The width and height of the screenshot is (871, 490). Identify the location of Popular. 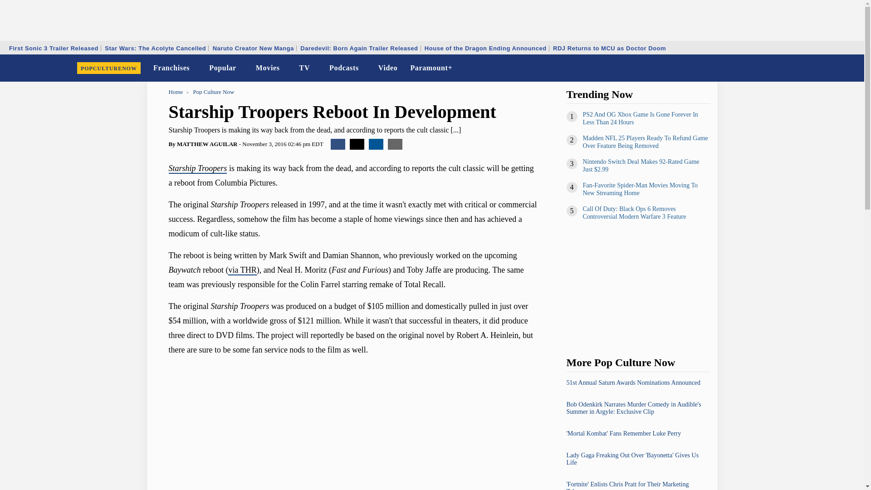
(223, 68).